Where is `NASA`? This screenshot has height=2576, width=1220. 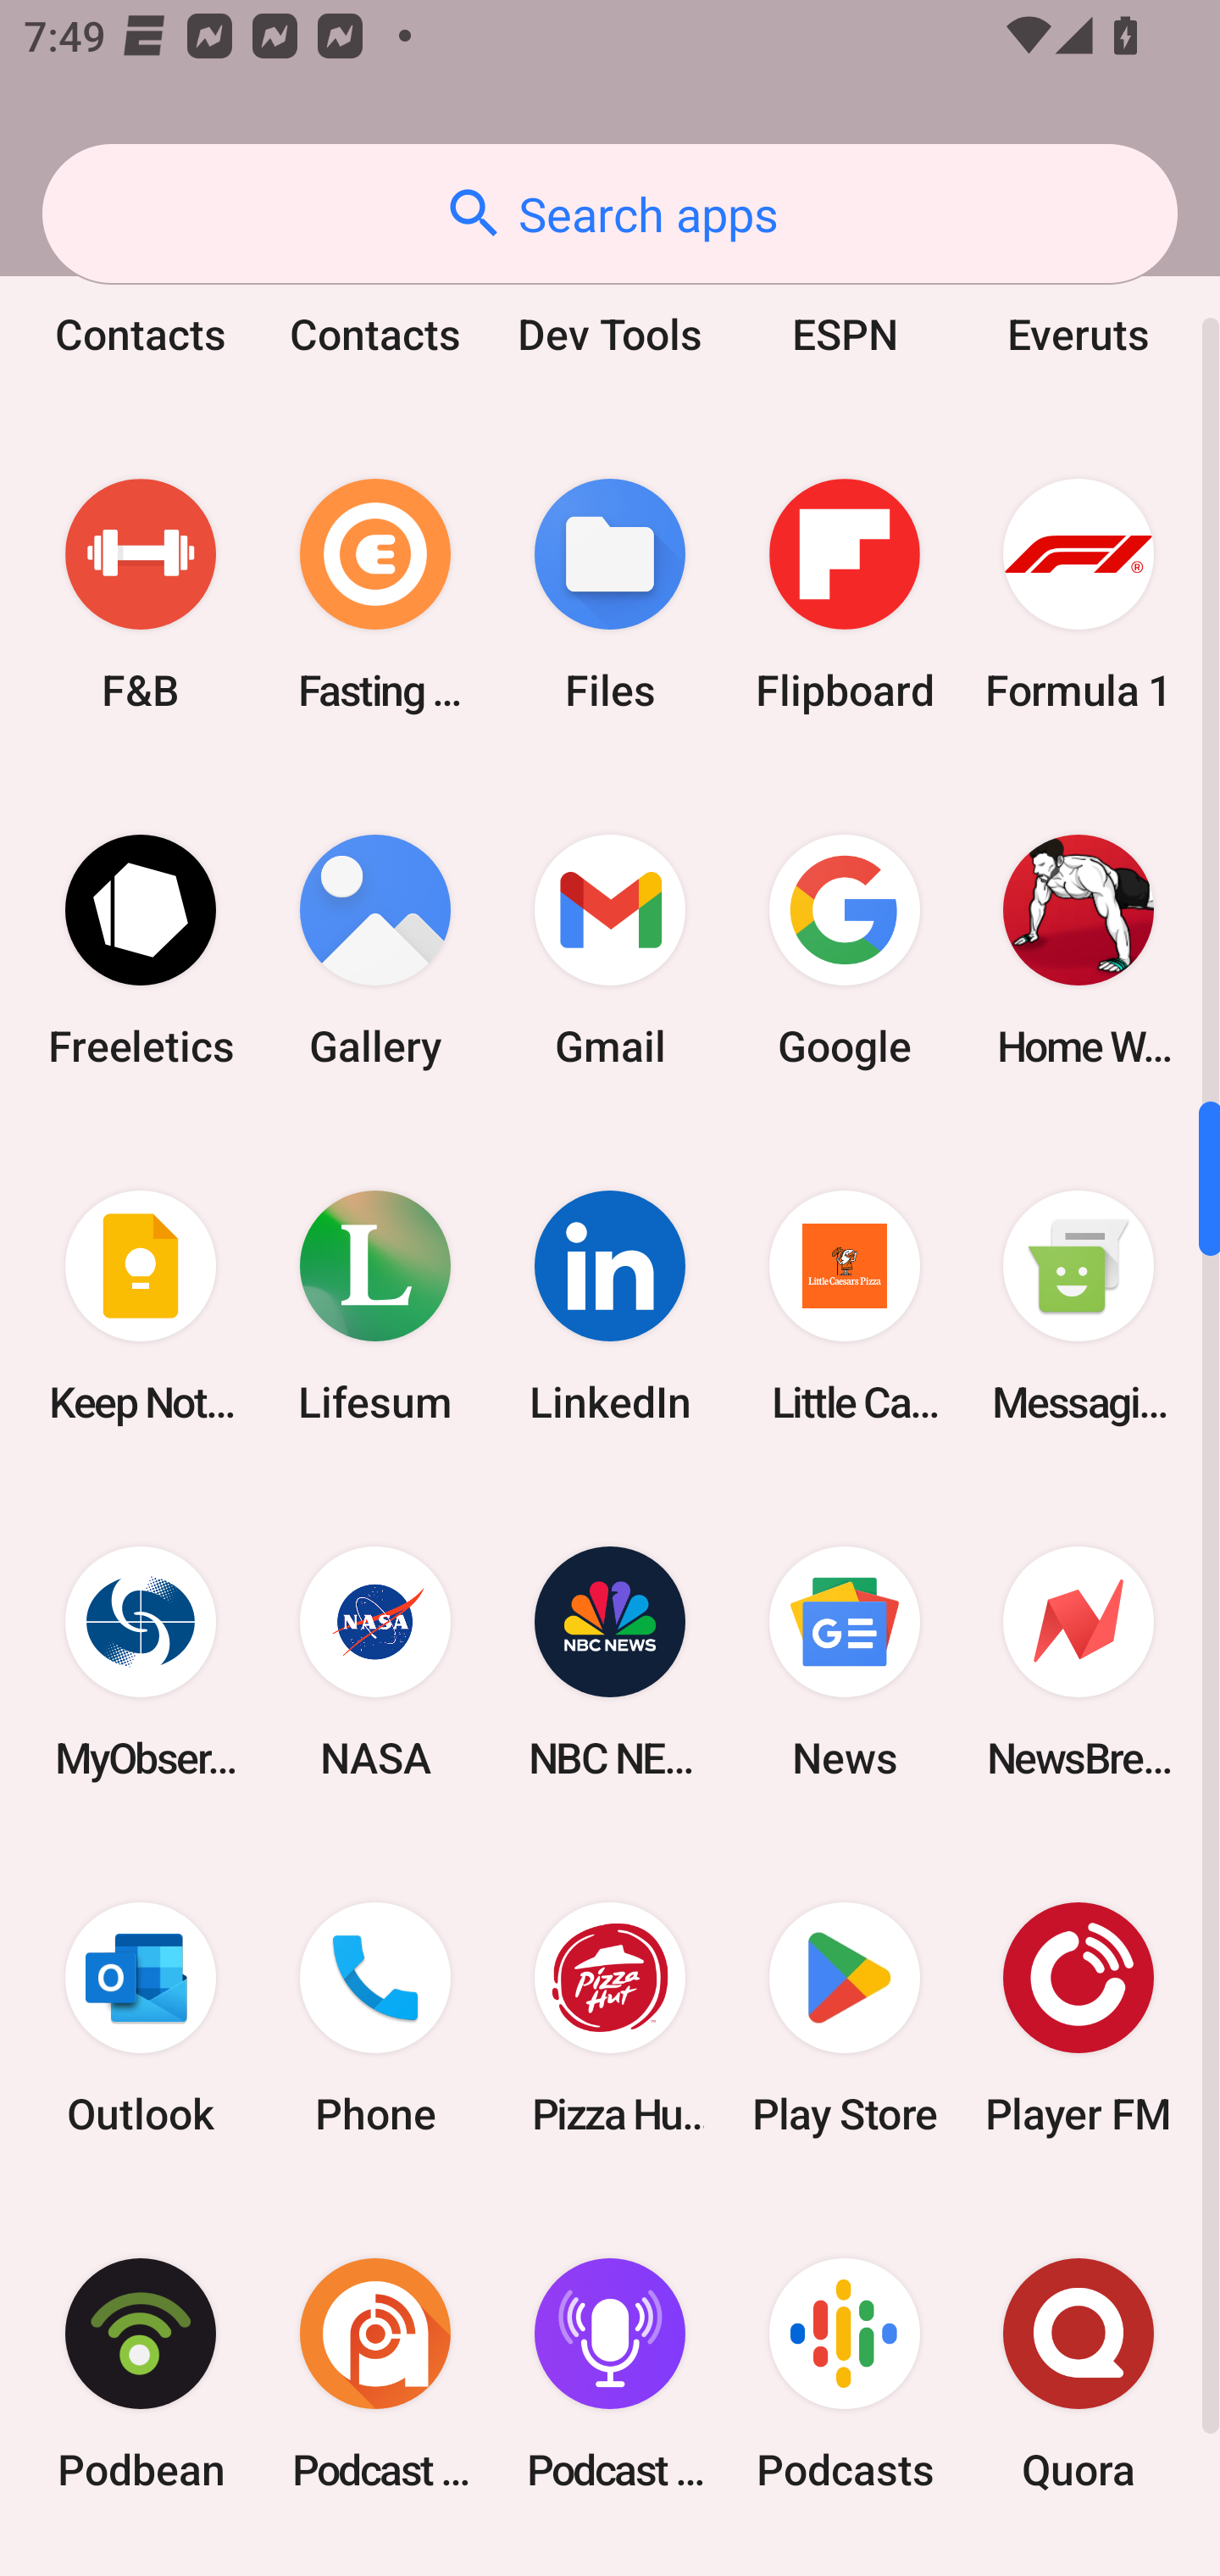 NASA is located at coordinates (375, 1661).